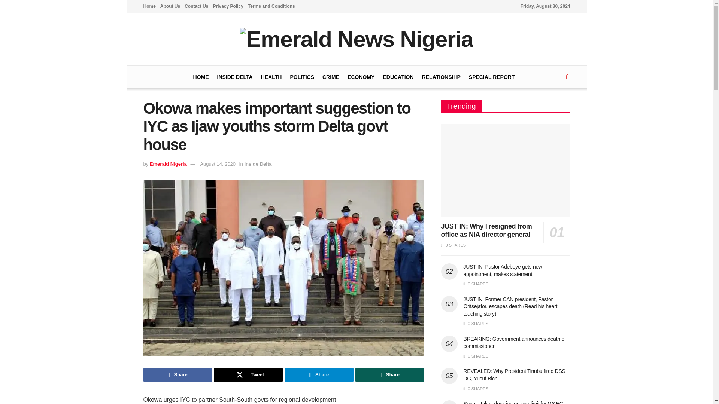  What do you see at coordinates (271, 77) in the screenshot?
I see `HEALTH` at bounding box center [271, 77].